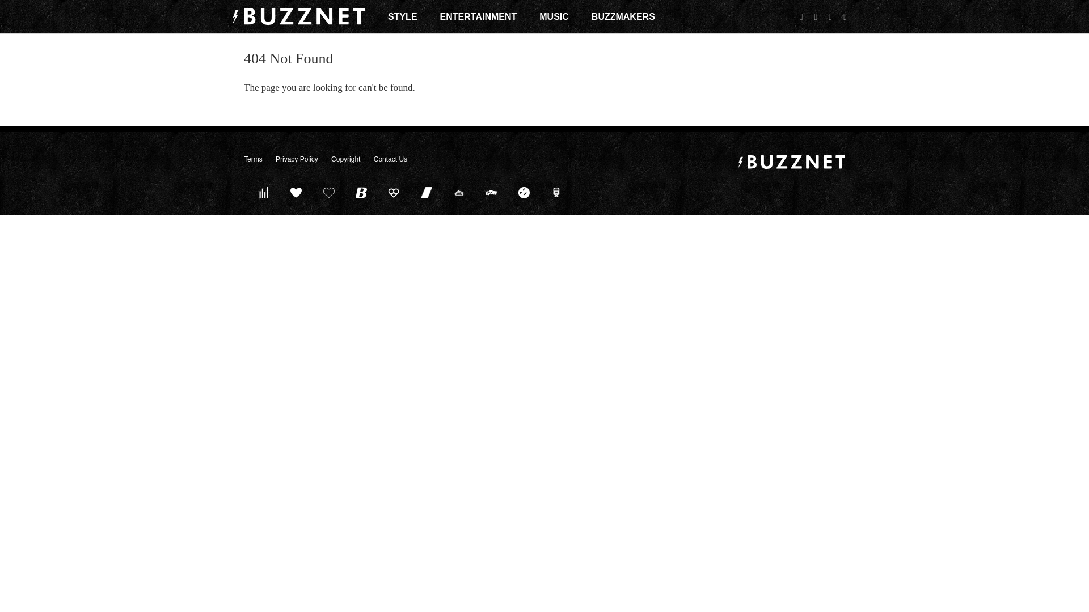 This screenshot has width=1089, height=612. What do you see at coordinates (623, 16) in the screenshot?
I see `BUZZMAKERS` at bounding box center [623, 16].